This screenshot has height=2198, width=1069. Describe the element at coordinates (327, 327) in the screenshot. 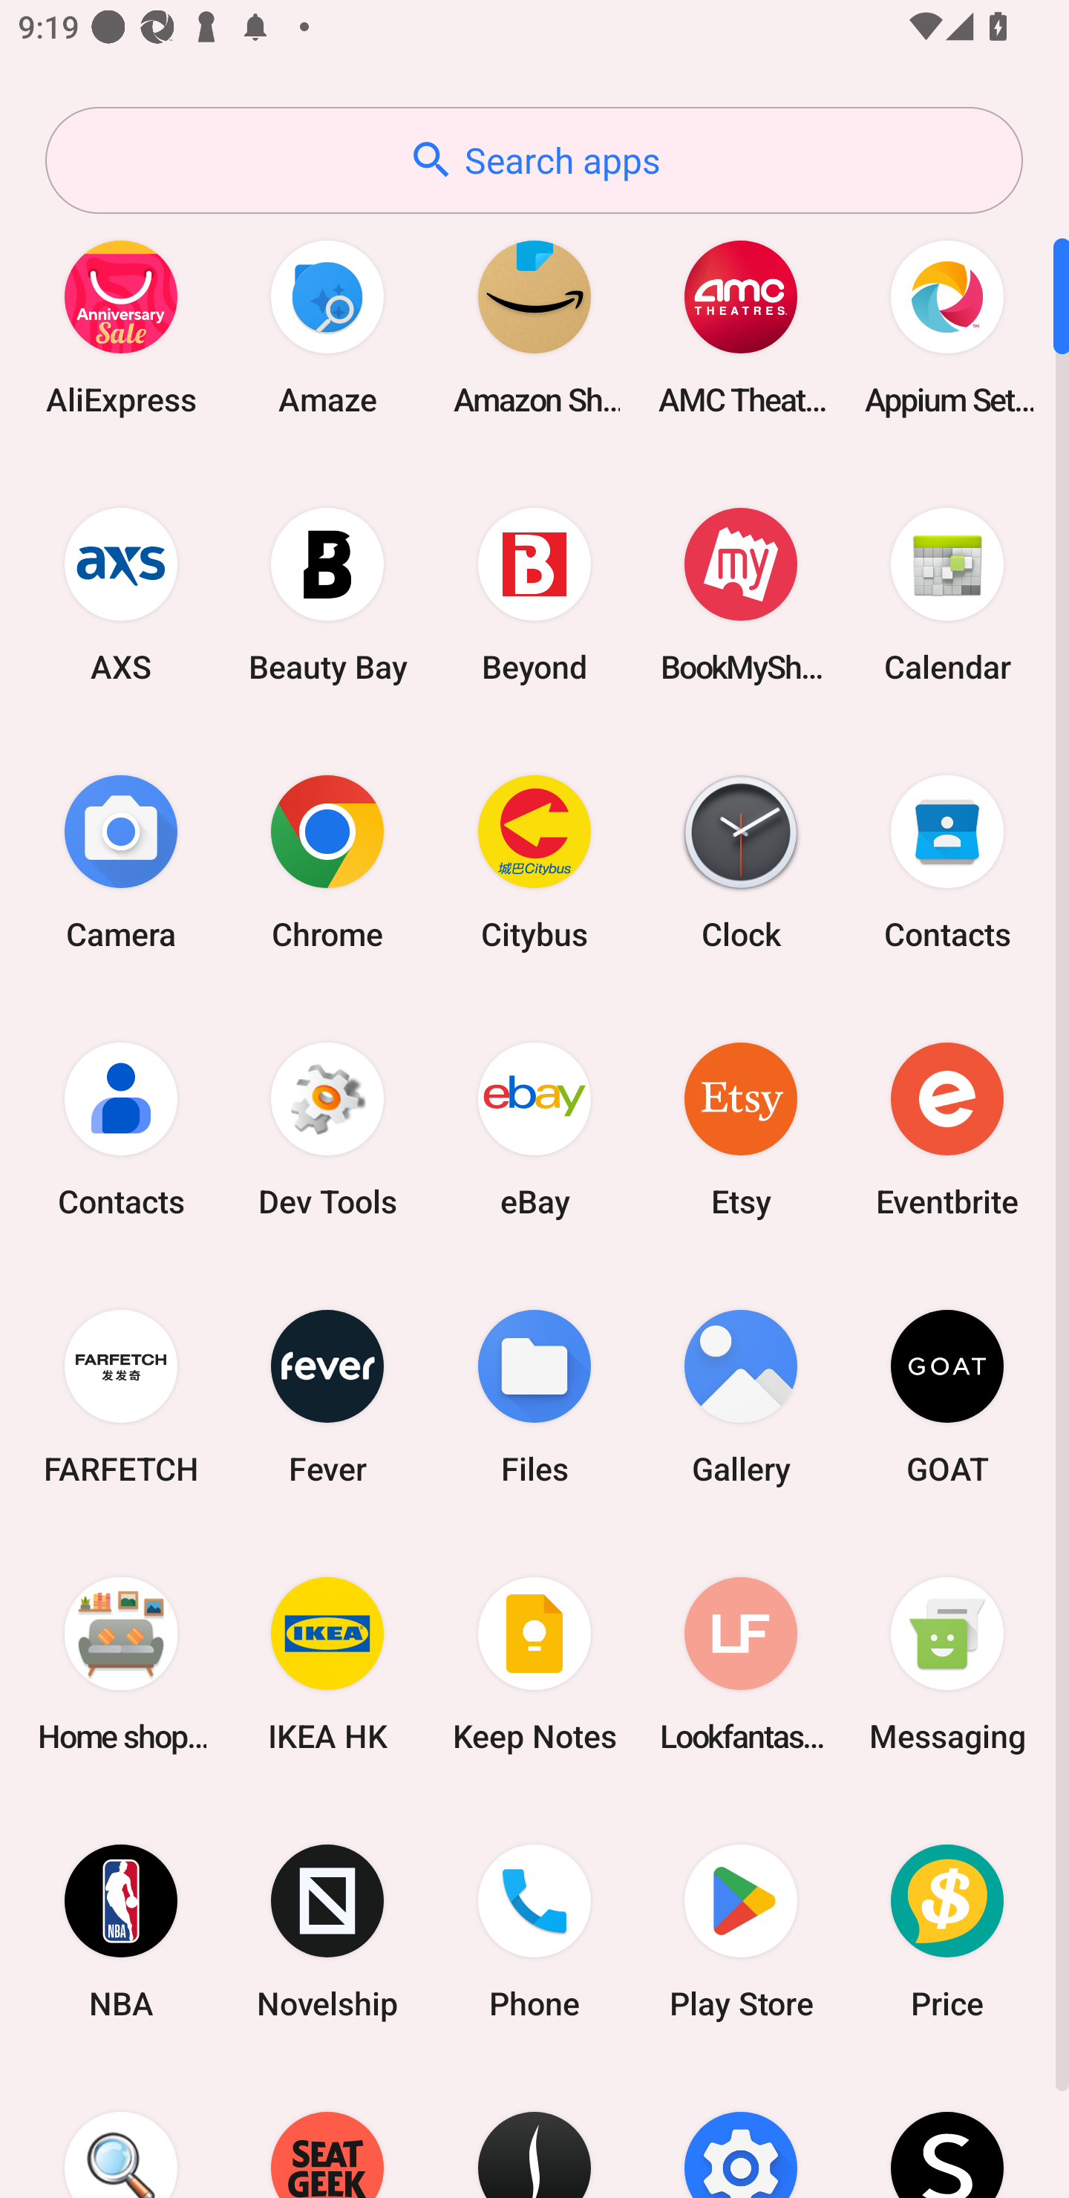

I see `Amaze` at that location.